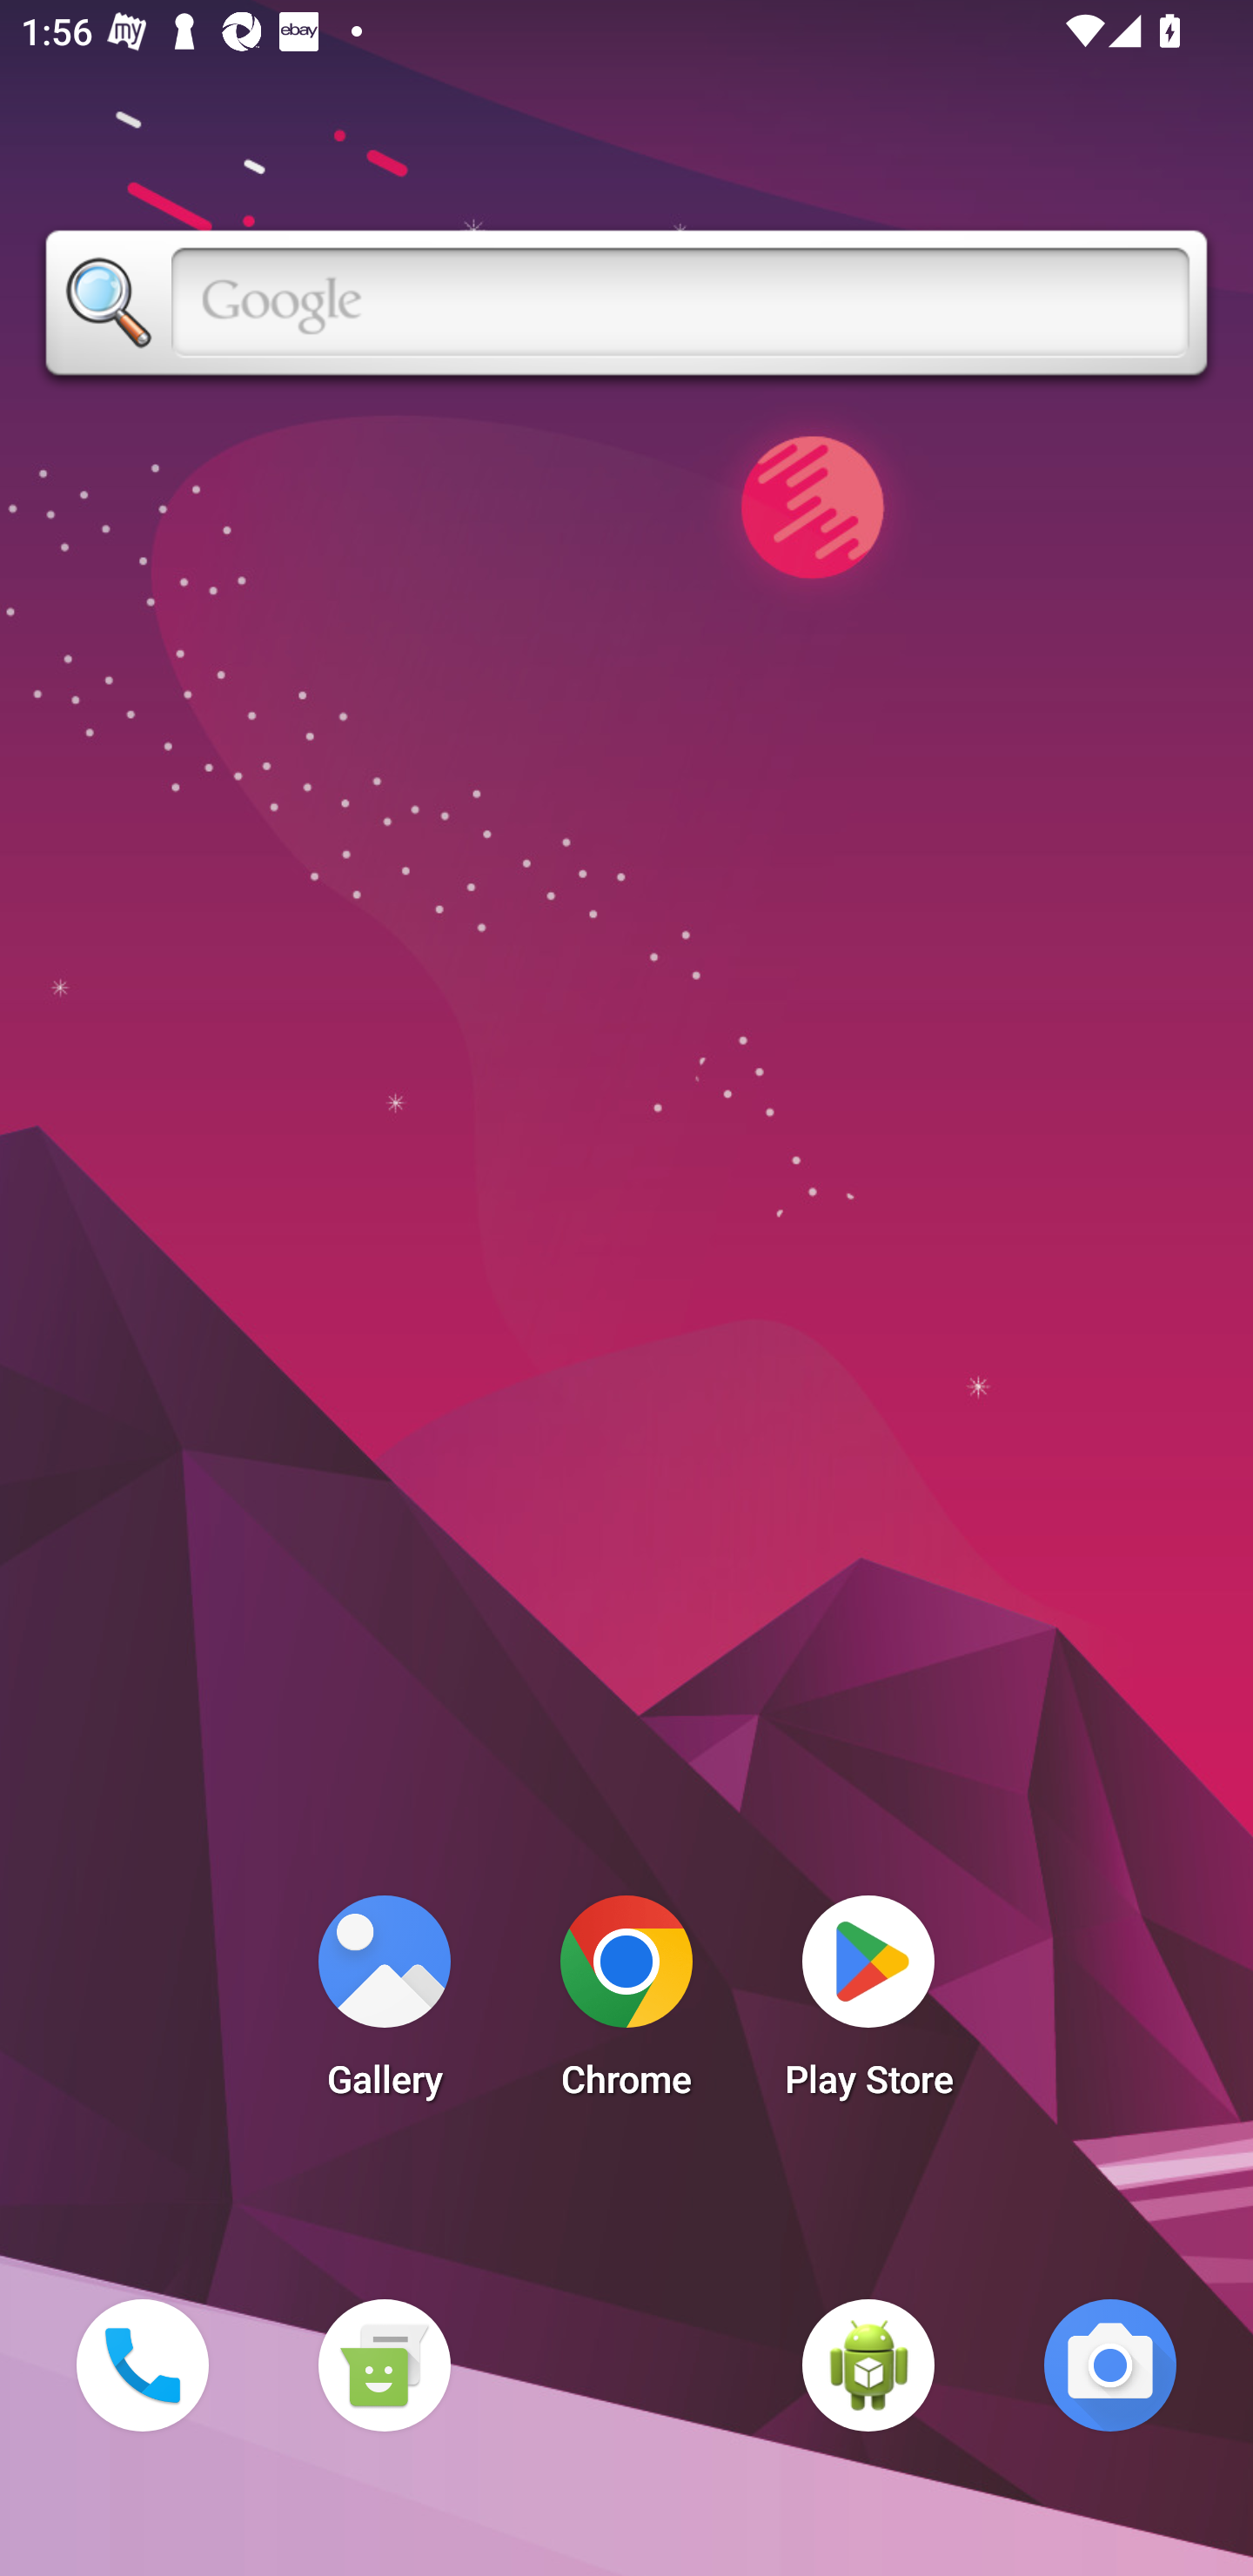 This screenshot has height=2576, width=1253. What do you see at coordinates (384, 2005) in the screenshot?
I see `Gallery` at bounding box center [384, 2005].